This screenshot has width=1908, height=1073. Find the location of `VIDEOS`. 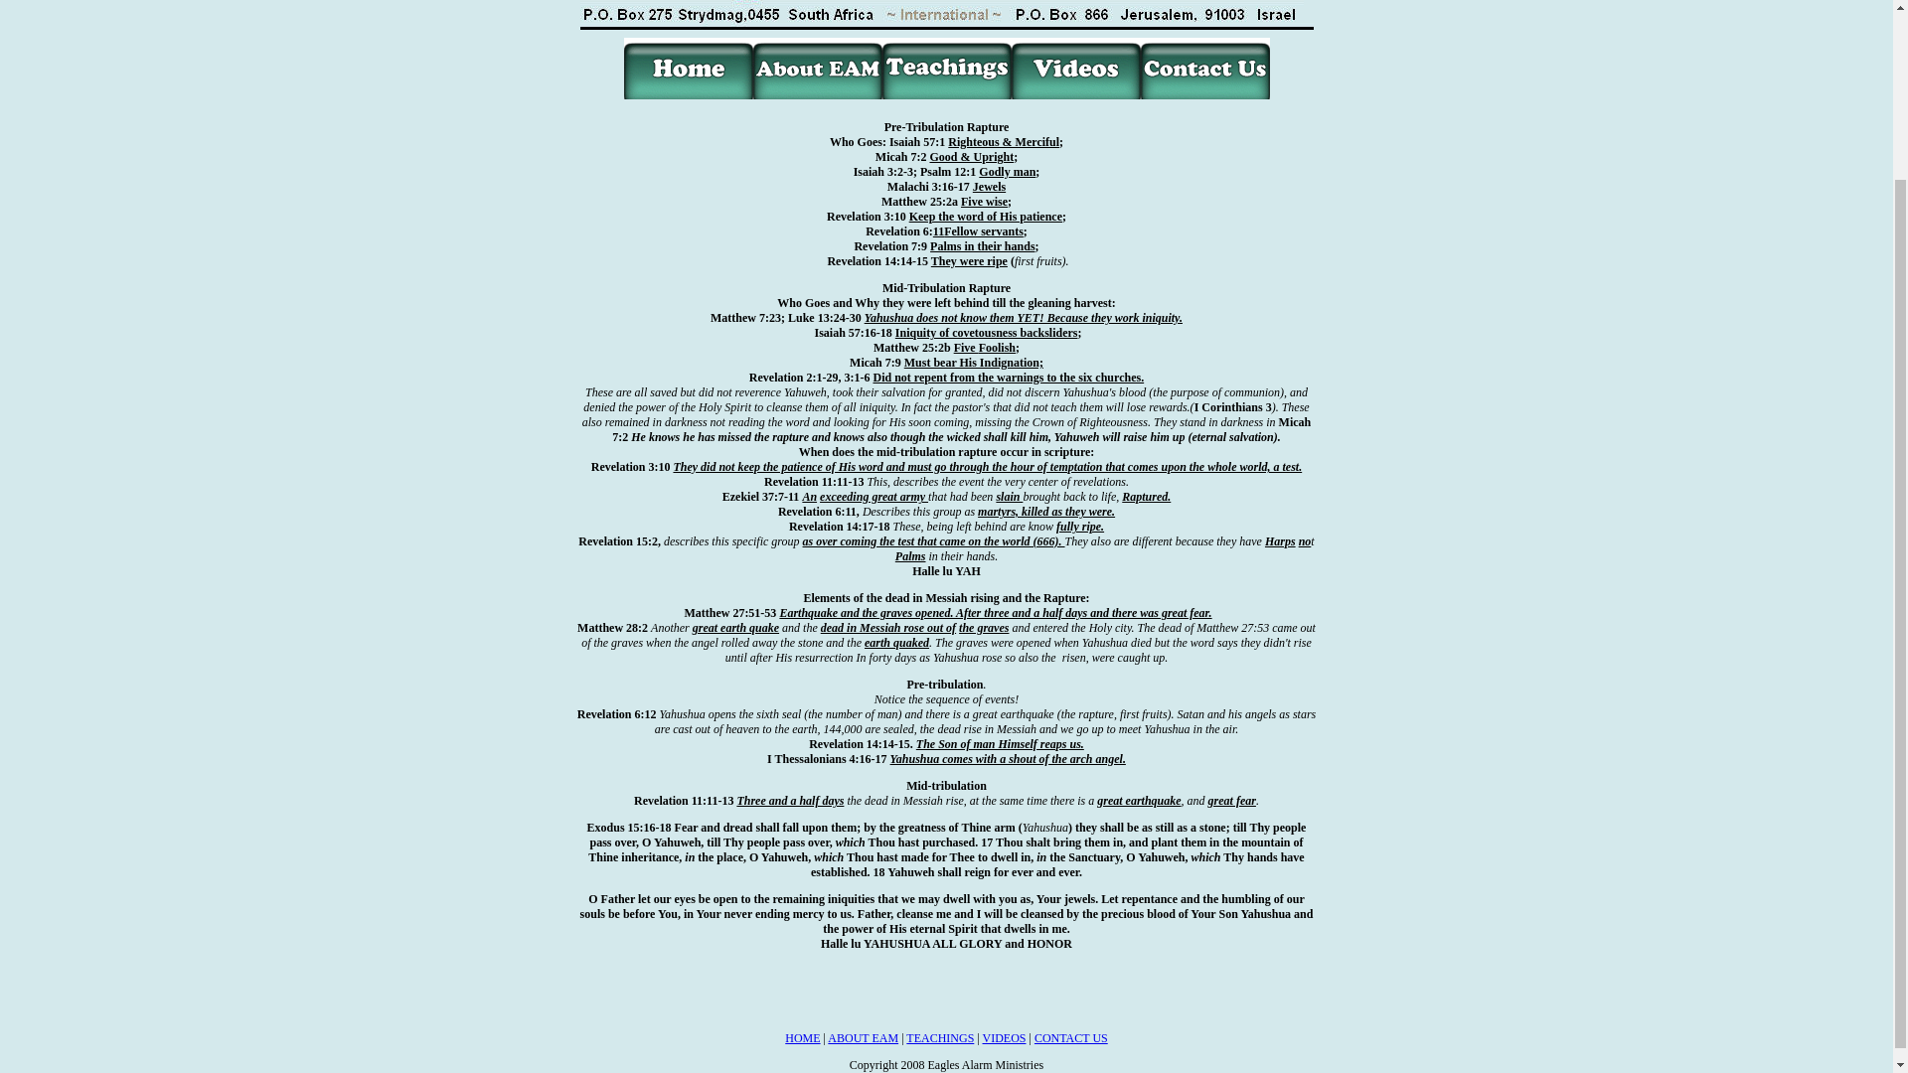

VIDEOS is located at coordinates (1004, 1037).